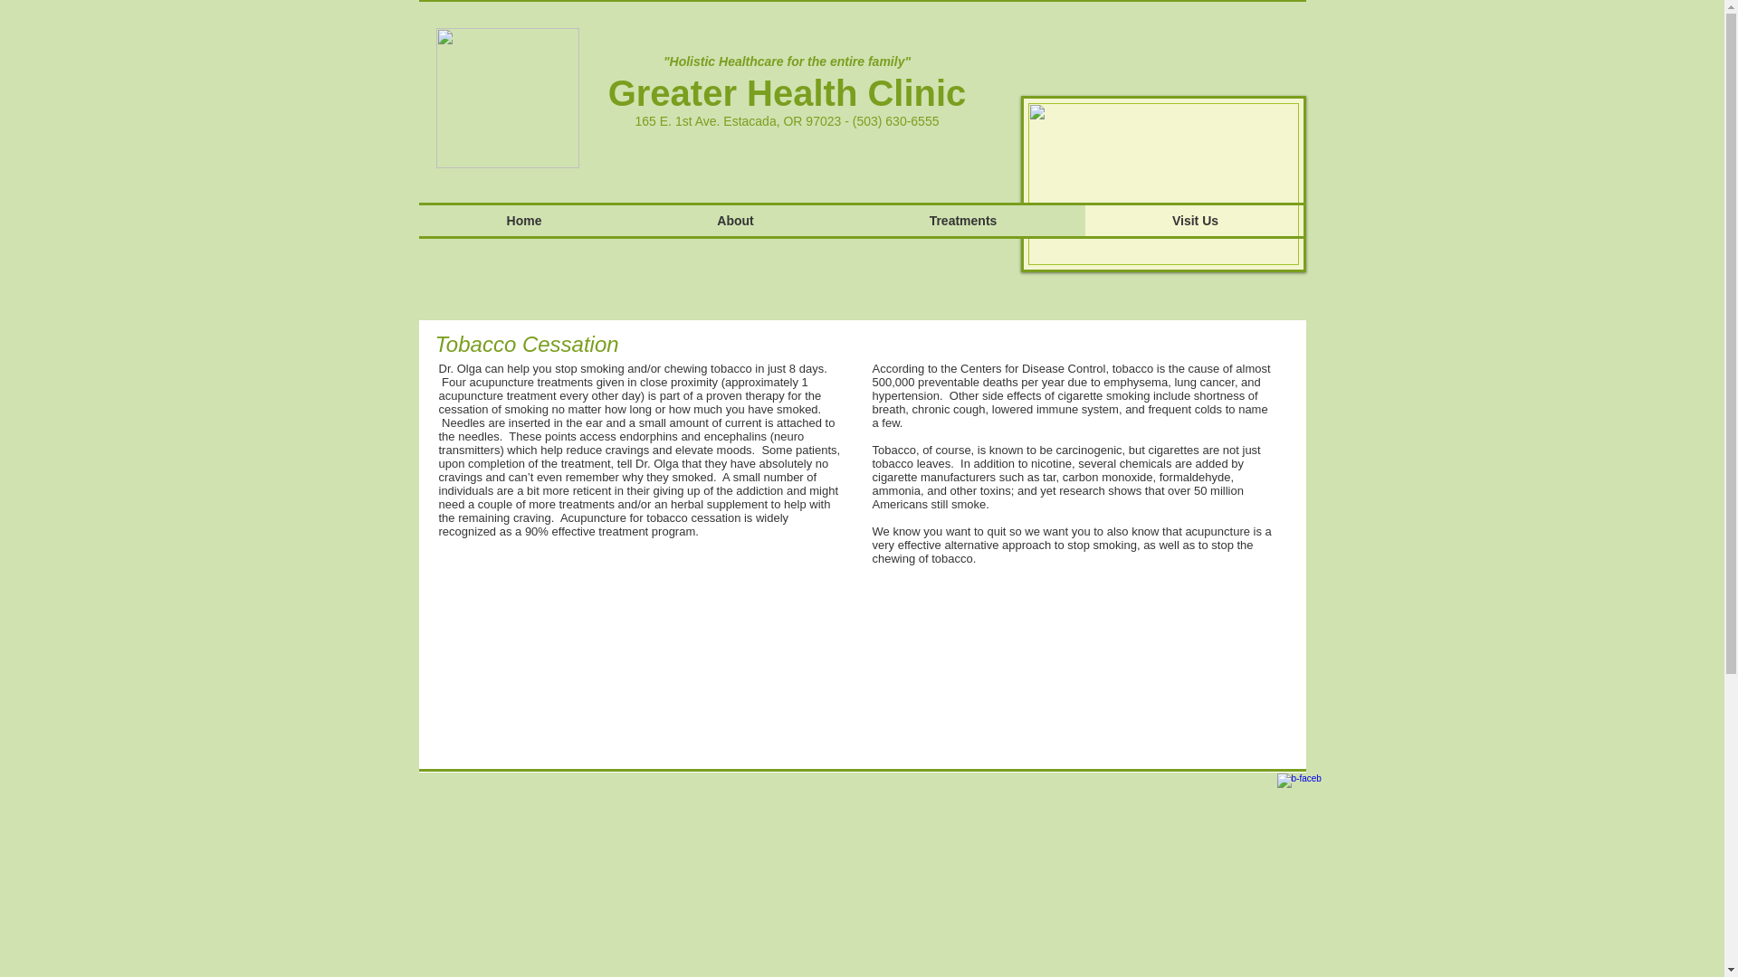 This screenshot has width=1738, height=977. I want to click on Visit Us, so click(1195, 221).